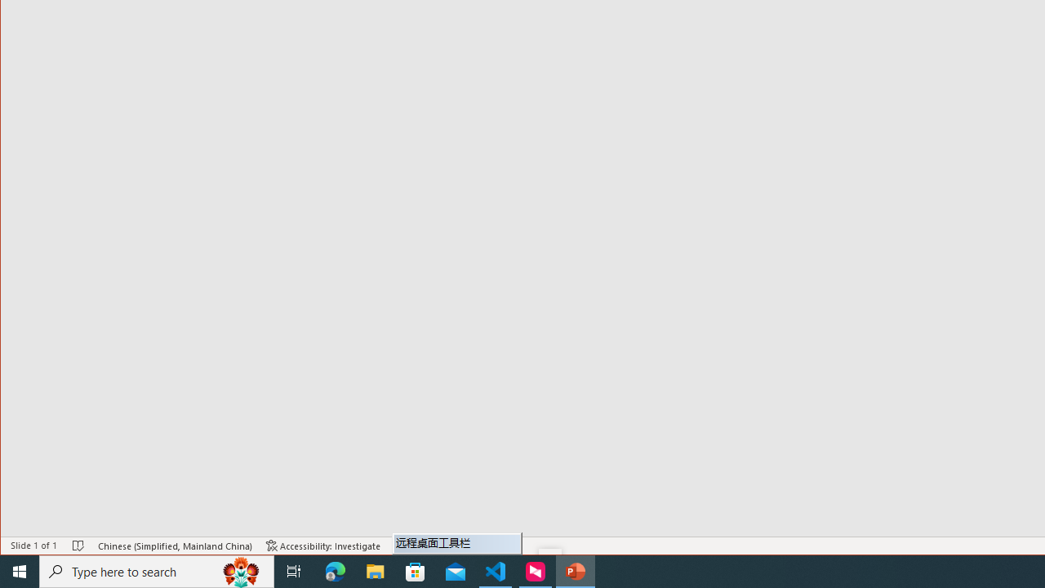 The height and width of the screenshot is (588, 1045). I want to click on Microsoft Store, so click(416, 572).